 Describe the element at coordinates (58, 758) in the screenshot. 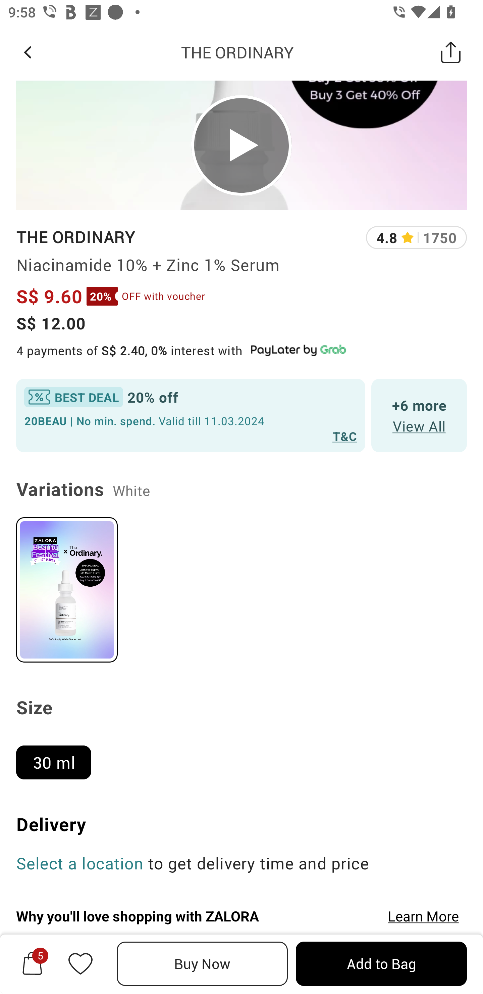

I see `30 ml` at that location.